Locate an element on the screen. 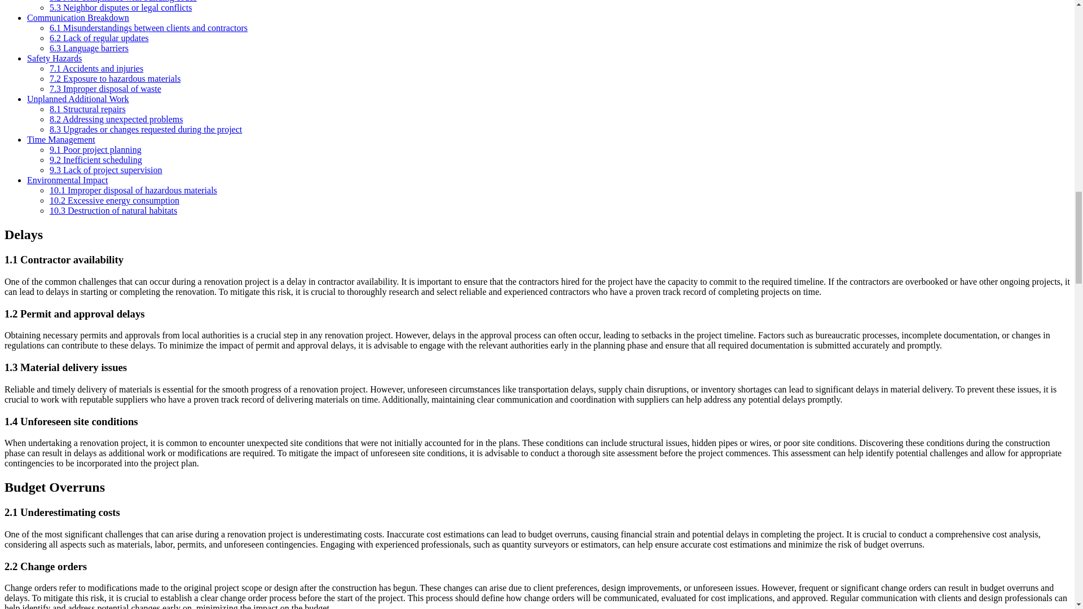 This screenshot has height=609, width=1083. 5.3 Neighbor disputes or legal conflicts is located at coordinates (121, 7).